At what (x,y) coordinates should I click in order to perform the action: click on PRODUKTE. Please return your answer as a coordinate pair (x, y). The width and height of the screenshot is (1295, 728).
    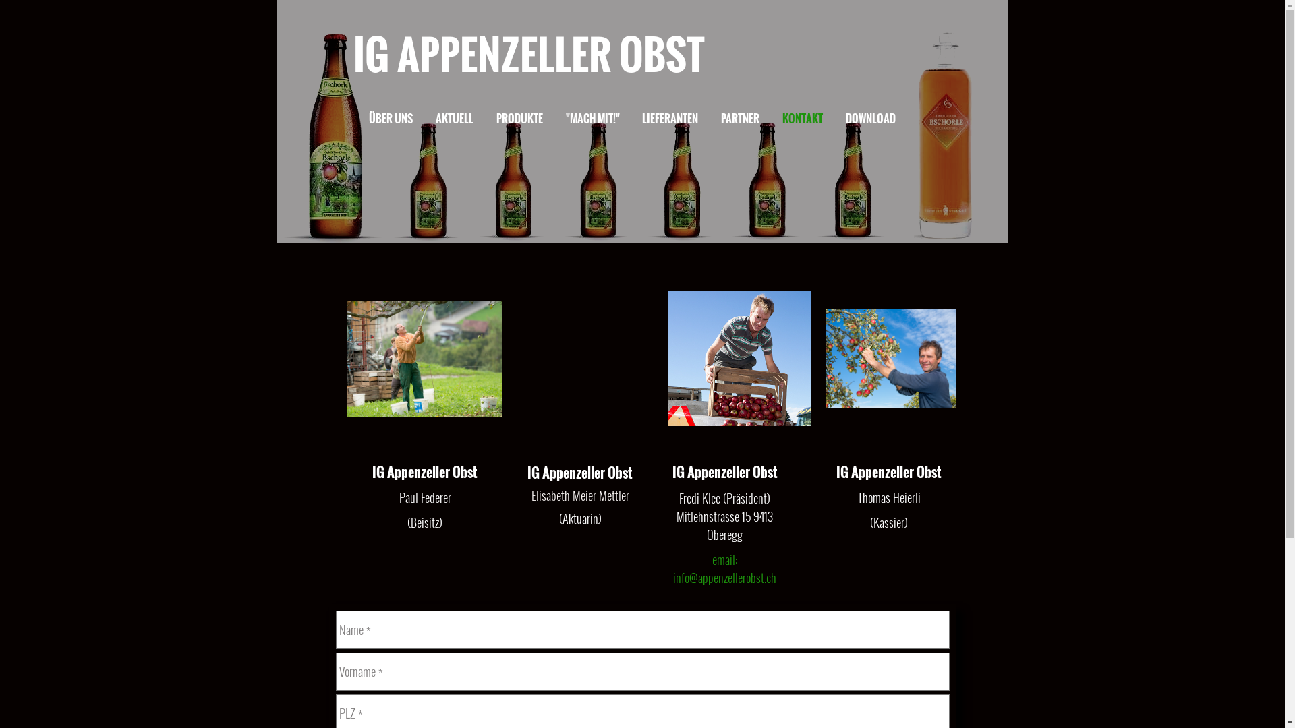
    Looking at the image, I should click on (530, 119).